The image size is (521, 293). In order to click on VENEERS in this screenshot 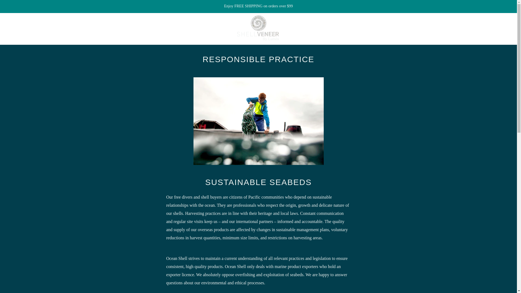, I will do `click(39, 29)`.